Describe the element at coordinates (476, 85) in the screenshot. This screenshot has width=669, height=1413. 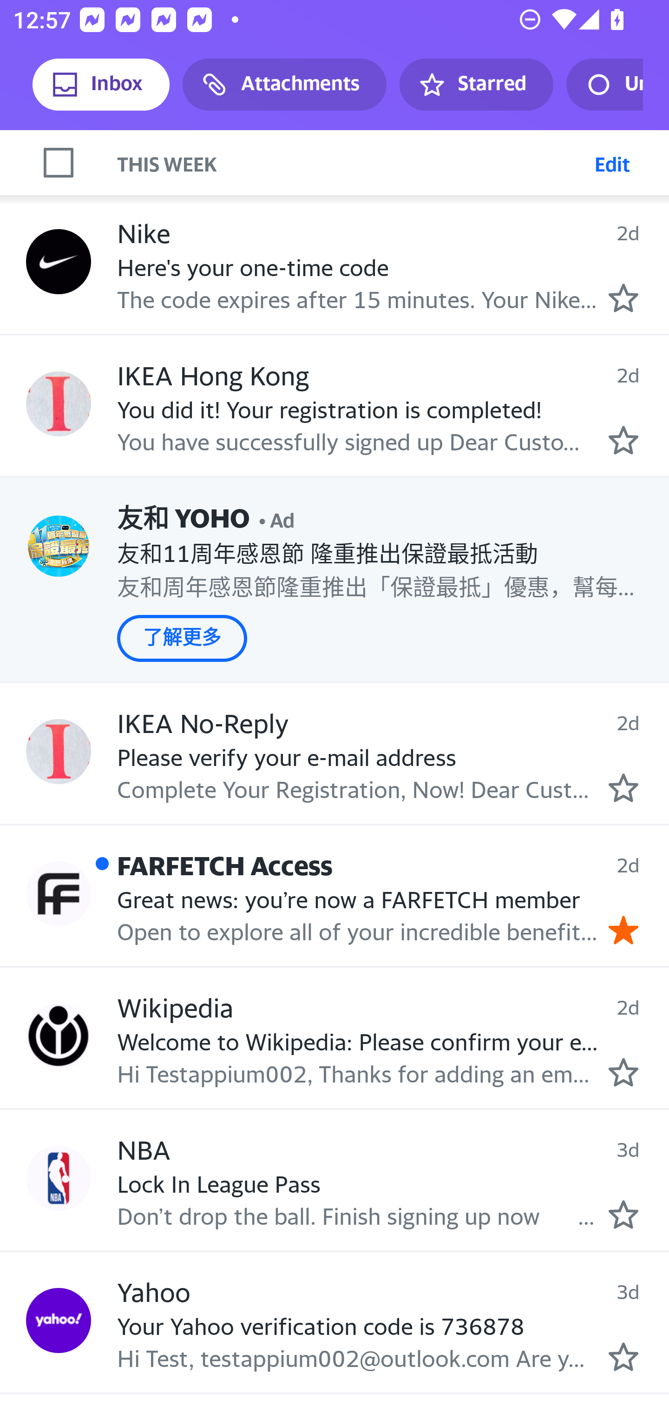
I see `Starred` at that location.